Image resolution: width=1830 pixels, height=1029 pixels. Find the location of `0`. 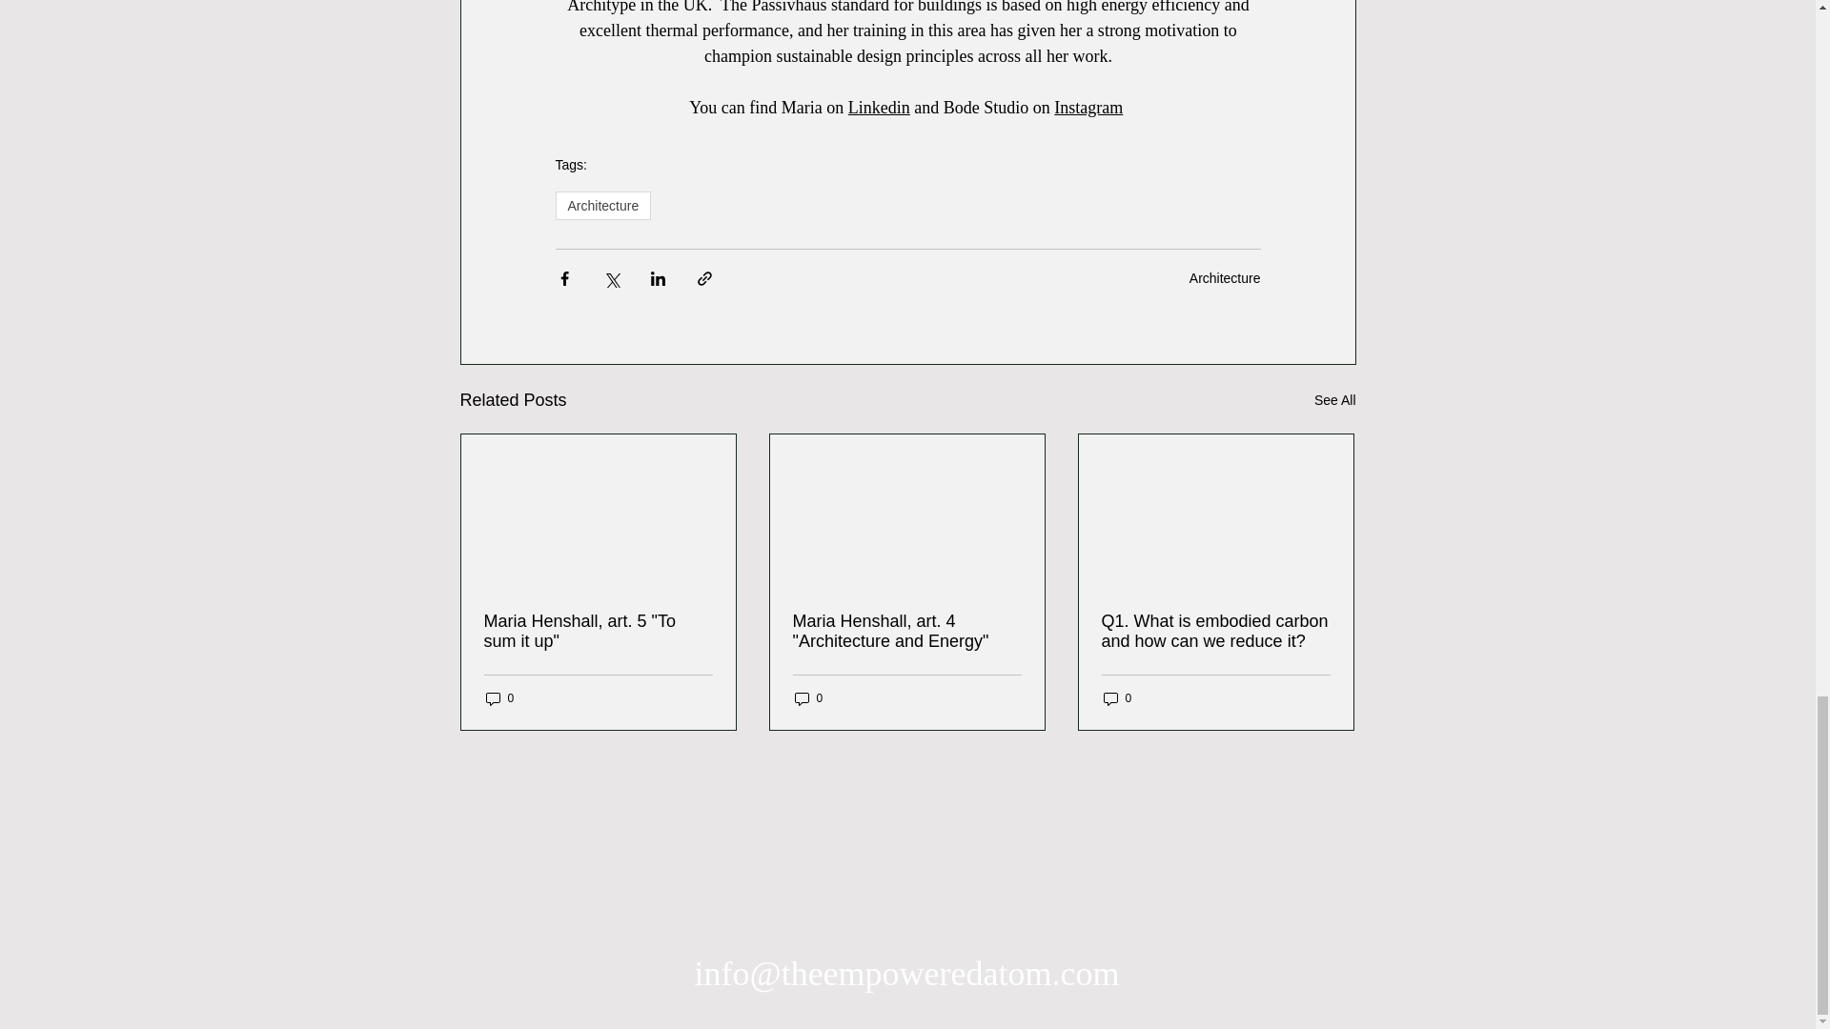

0 is located at coordinates (499, 698).